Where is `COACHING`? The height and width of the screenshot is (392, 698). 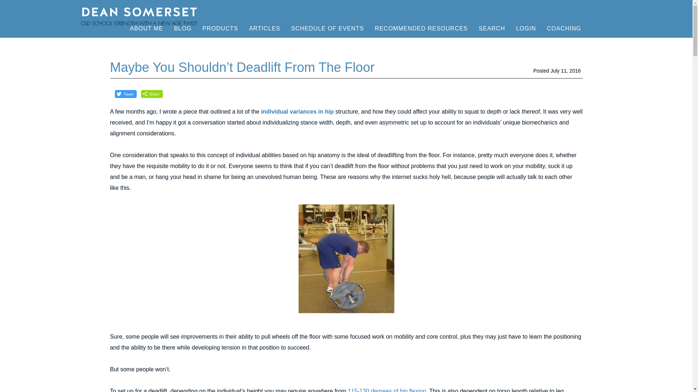
COACHING is located at coordinates (563, 28).